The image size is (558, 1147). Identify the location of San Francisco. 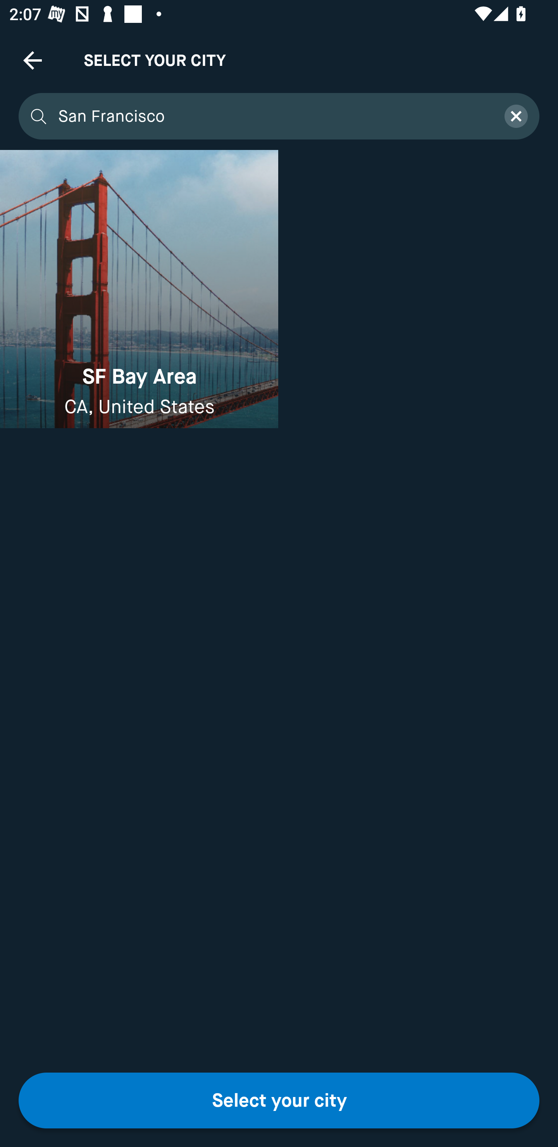
(273, 116).